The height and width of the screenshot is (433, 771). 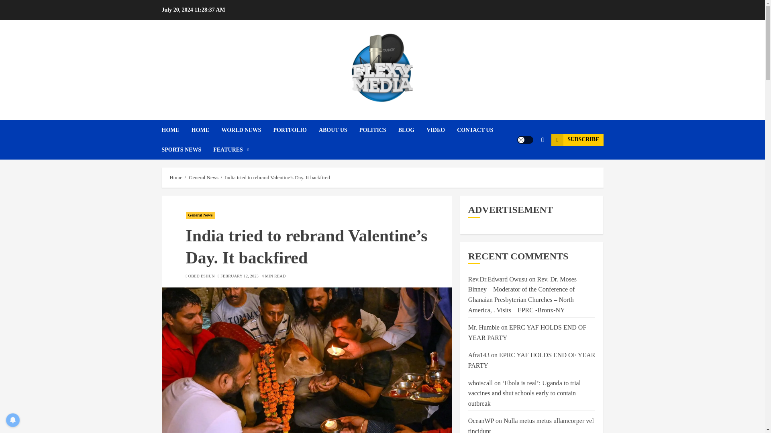 What do you see at coordinates (379, 130) in the screenshot?
I see `POLITICS` at bounding box center [379, 130].